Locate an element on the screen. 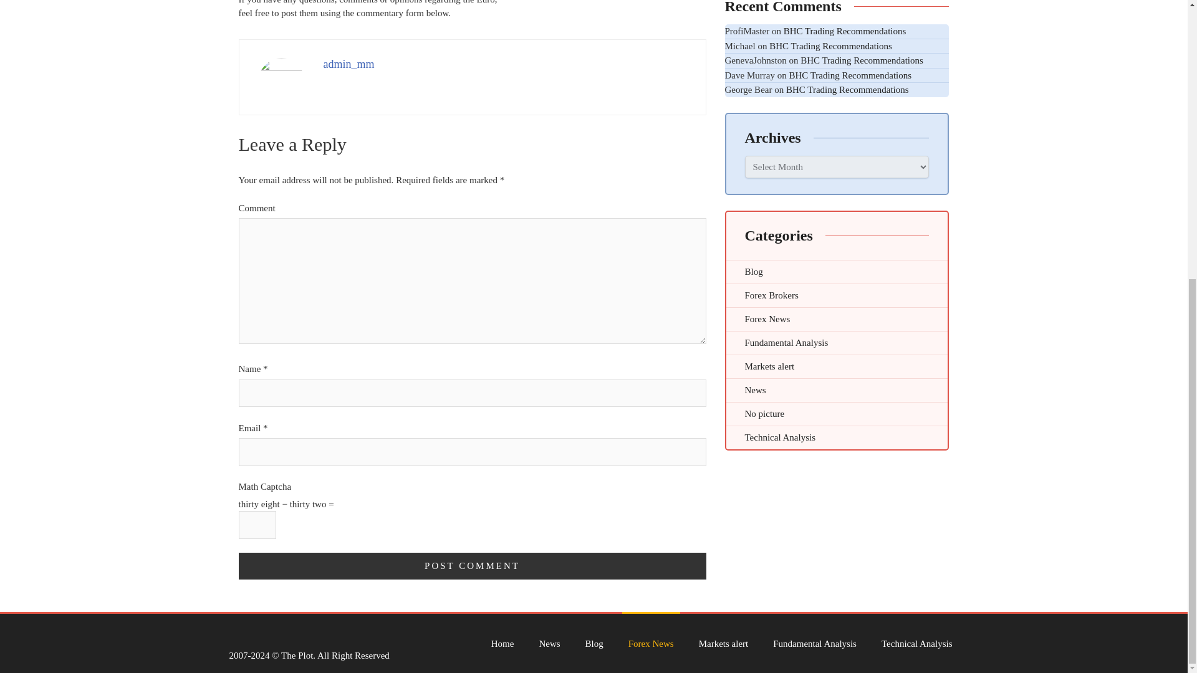  Markets alert is located at coordinates (837, 366).